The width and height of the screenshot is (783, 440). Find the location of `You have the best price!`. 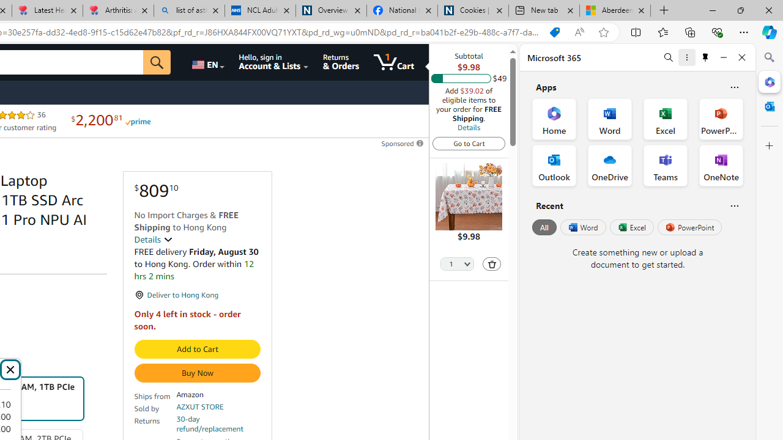

You have the best price! is located at coordinates (554, 32).